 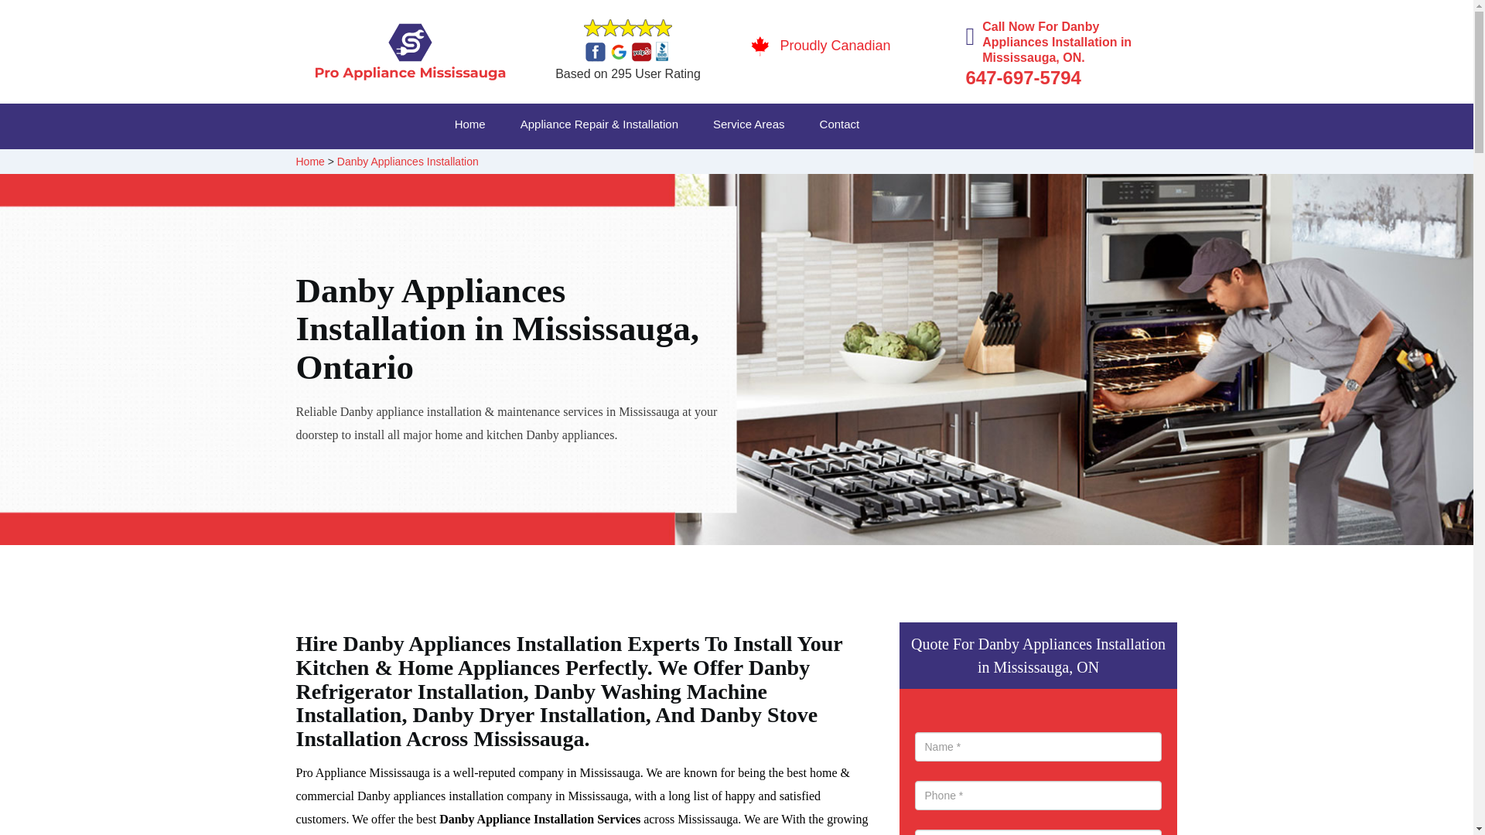 I want to click on Commercial Appliances Installation, so click(x=844, y=164).